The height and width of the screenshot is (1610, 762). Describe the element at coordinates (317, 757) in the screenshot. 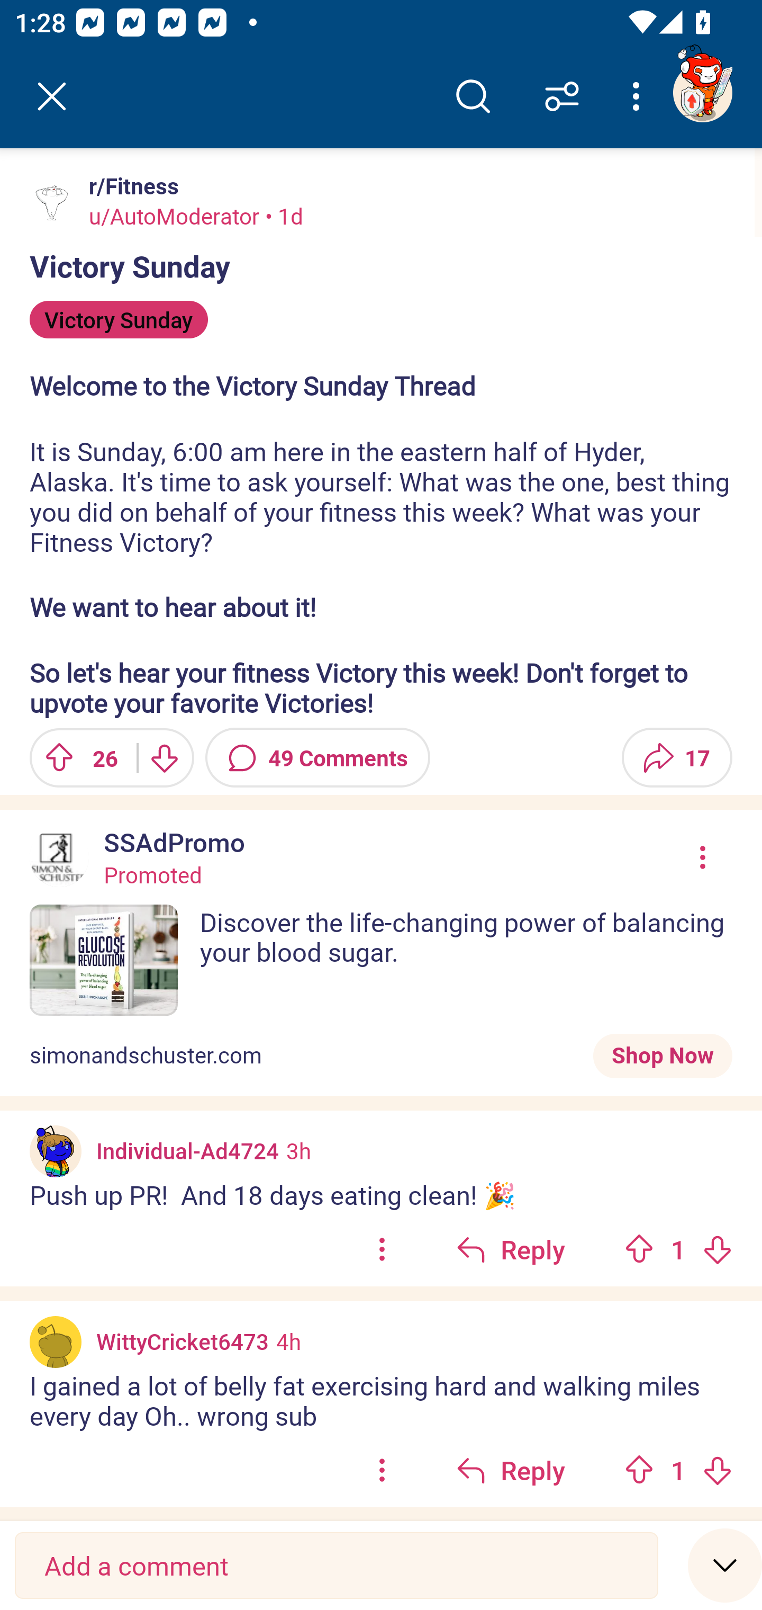

I see `49 Comments` at that location.